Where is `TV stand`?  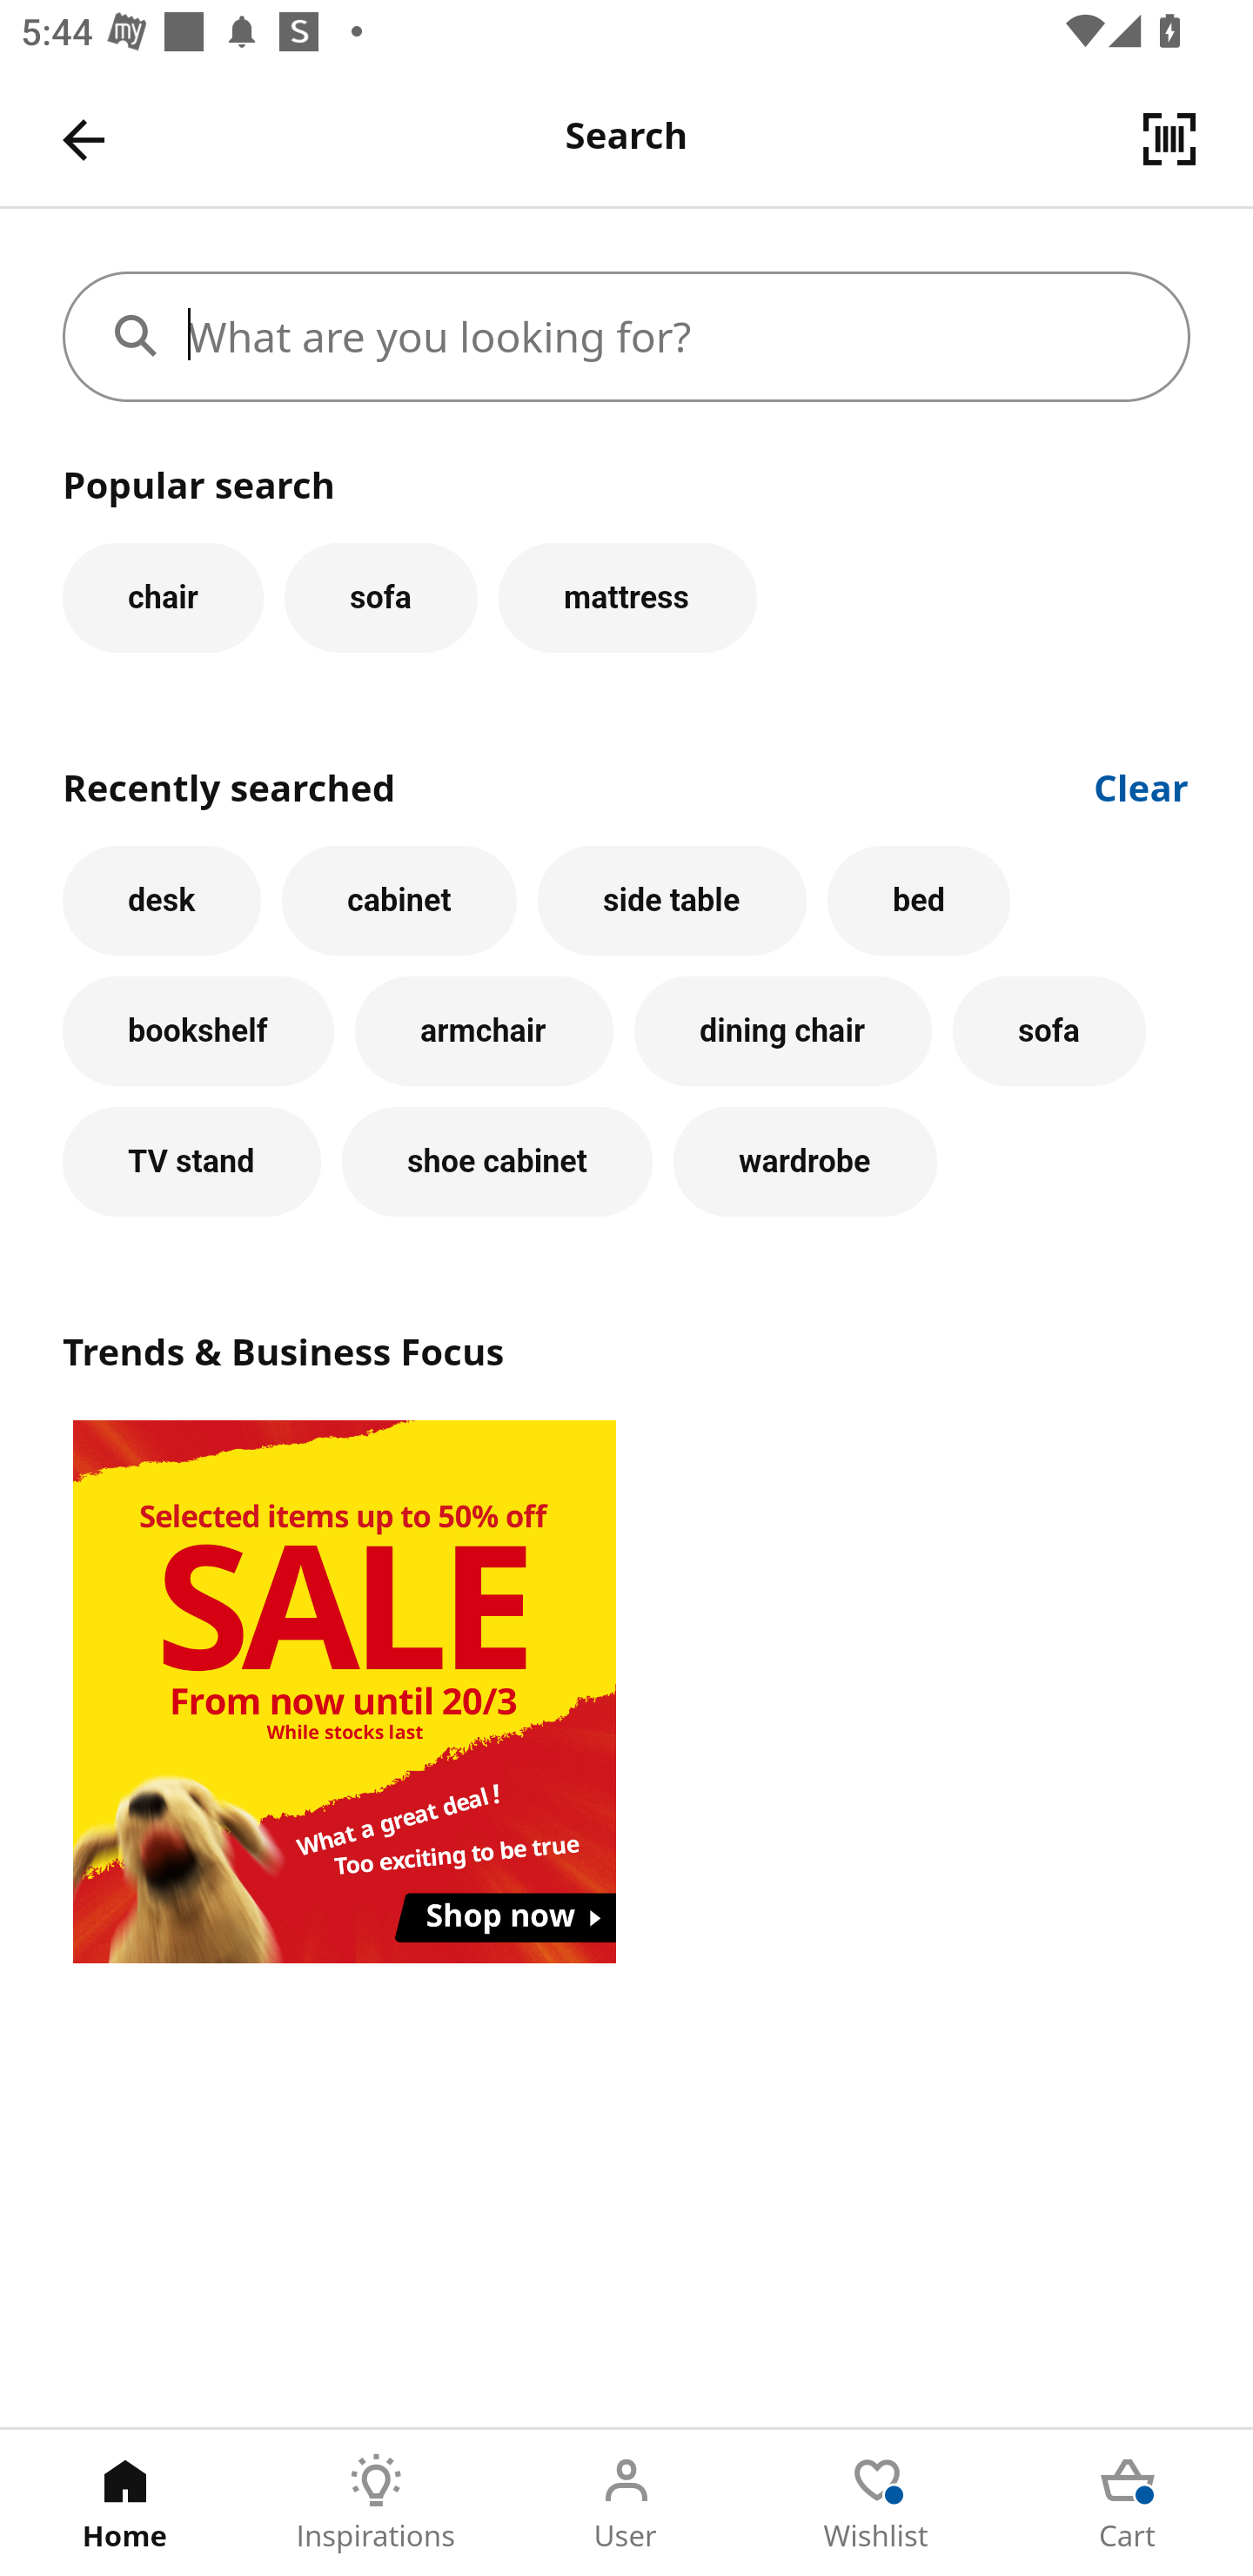
TV stand is located at coordinates (191, 1161).